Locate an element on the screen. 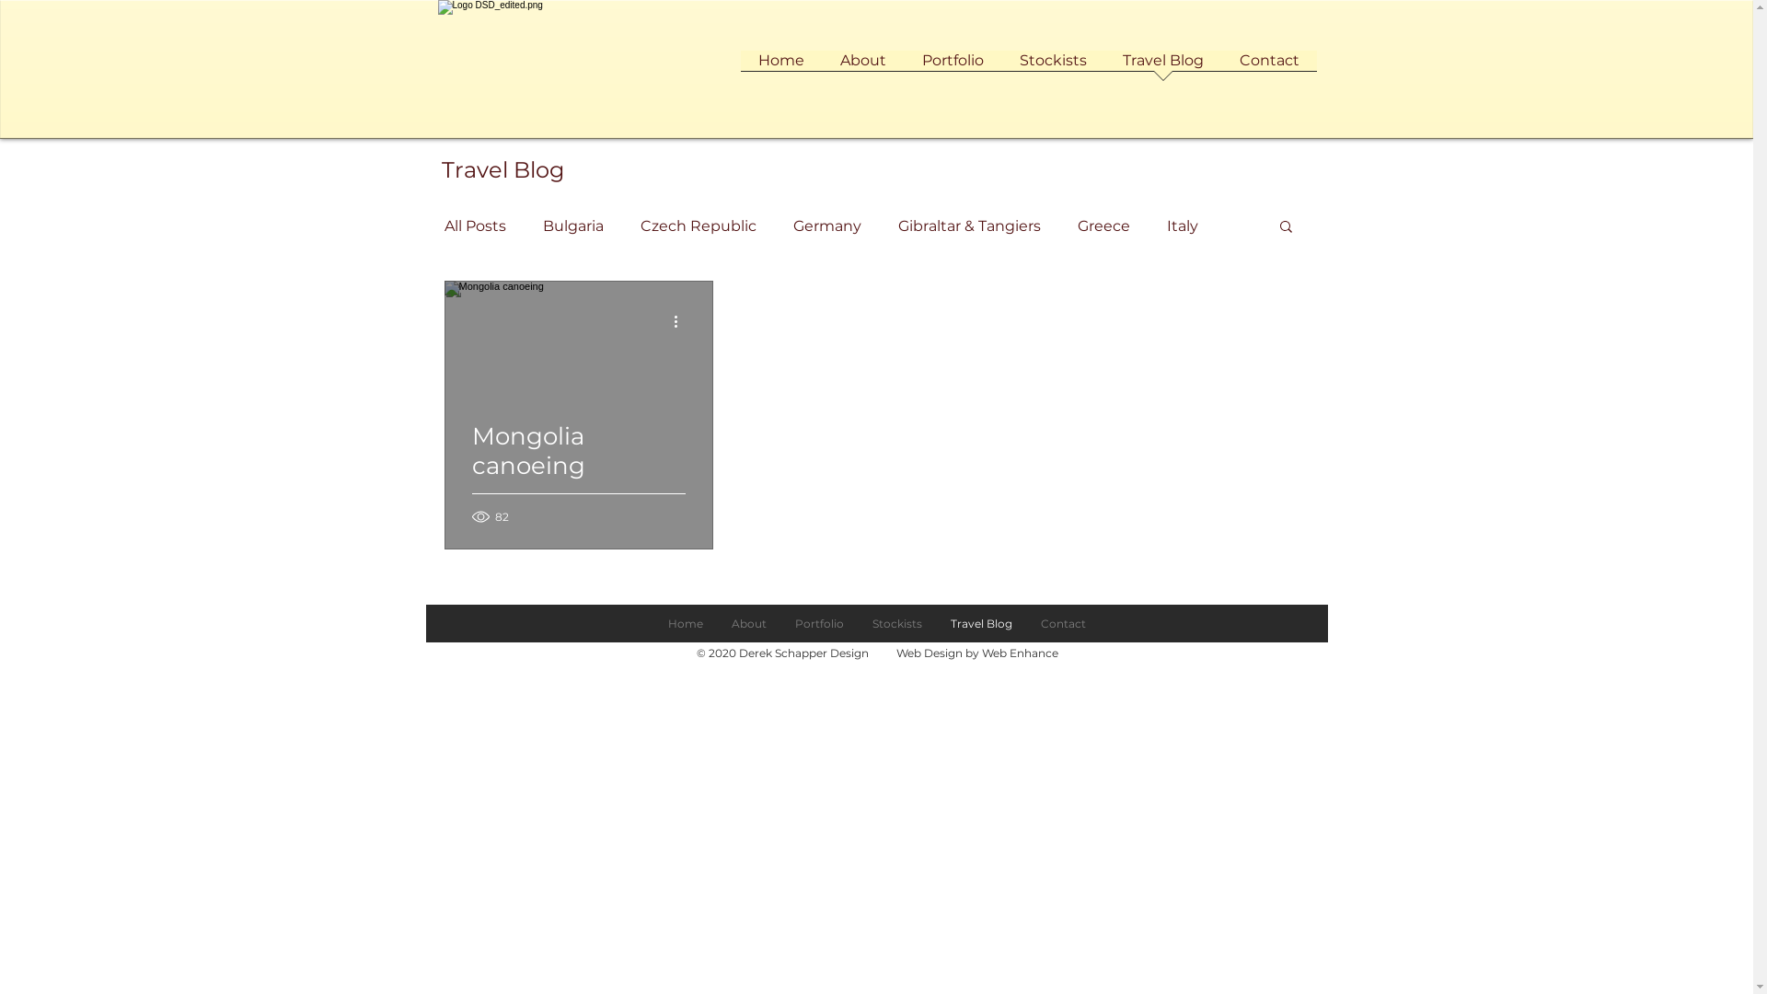  Bulgaria is located at coordinates (573, 226).